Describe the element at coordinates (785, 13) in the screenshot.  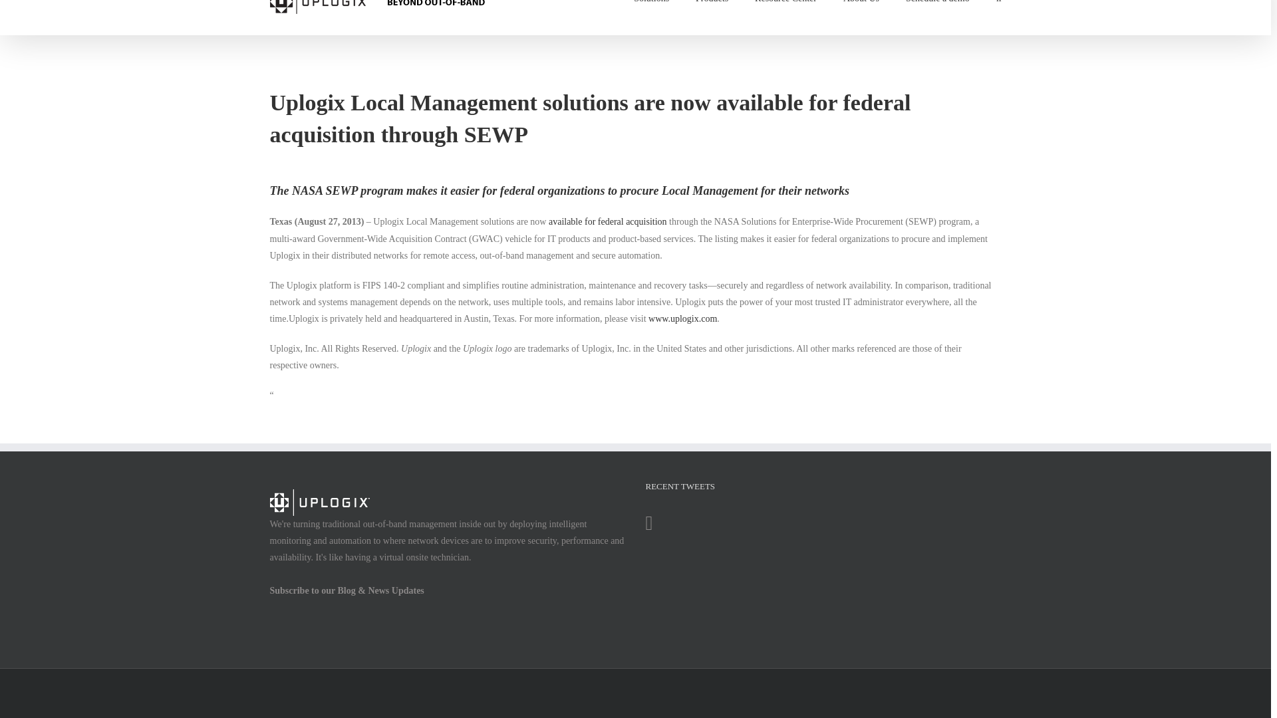
I see `Resource Center` at that location.